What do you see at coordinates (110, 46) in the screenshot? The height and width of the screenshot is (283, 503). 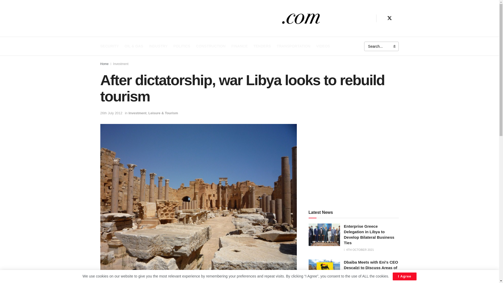 I see `SECURITY` at bounding box center [110, 46].